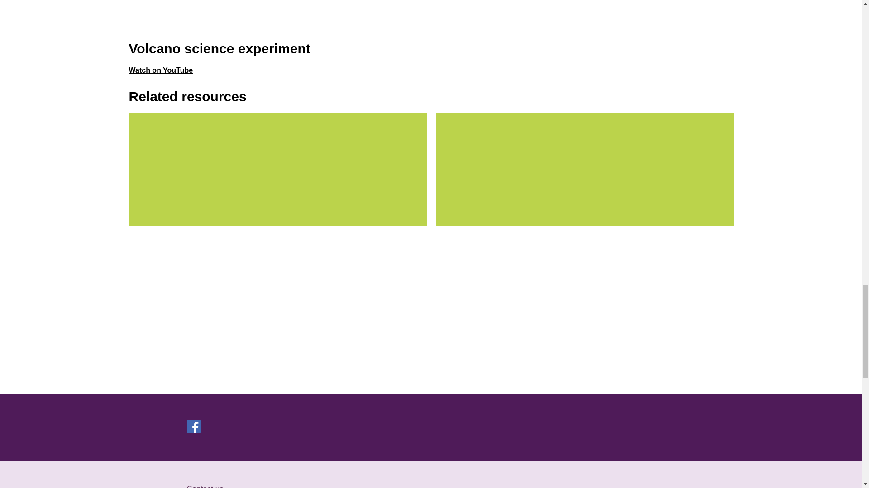 The height and width of the screenshot is (488, 869). What do you see at coordinates (283, 428) in the screenshot?
I see `IET YouTube` at bounding box center [283, 428].